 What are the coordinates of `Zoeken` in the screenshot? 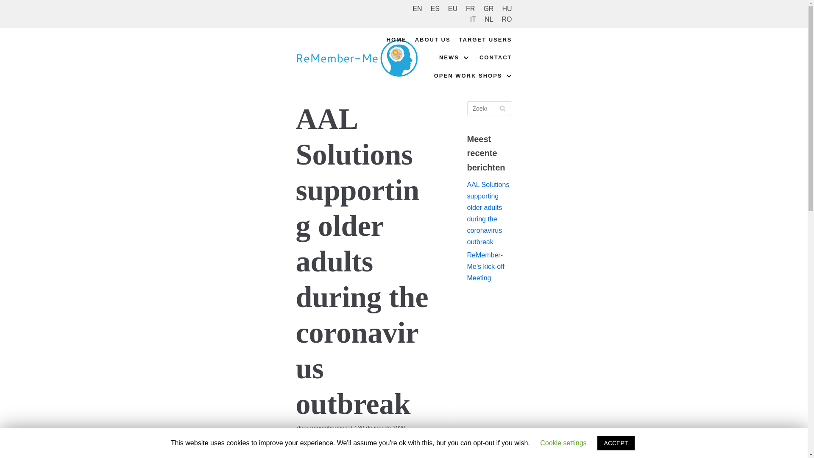 It's located at (502, 108).